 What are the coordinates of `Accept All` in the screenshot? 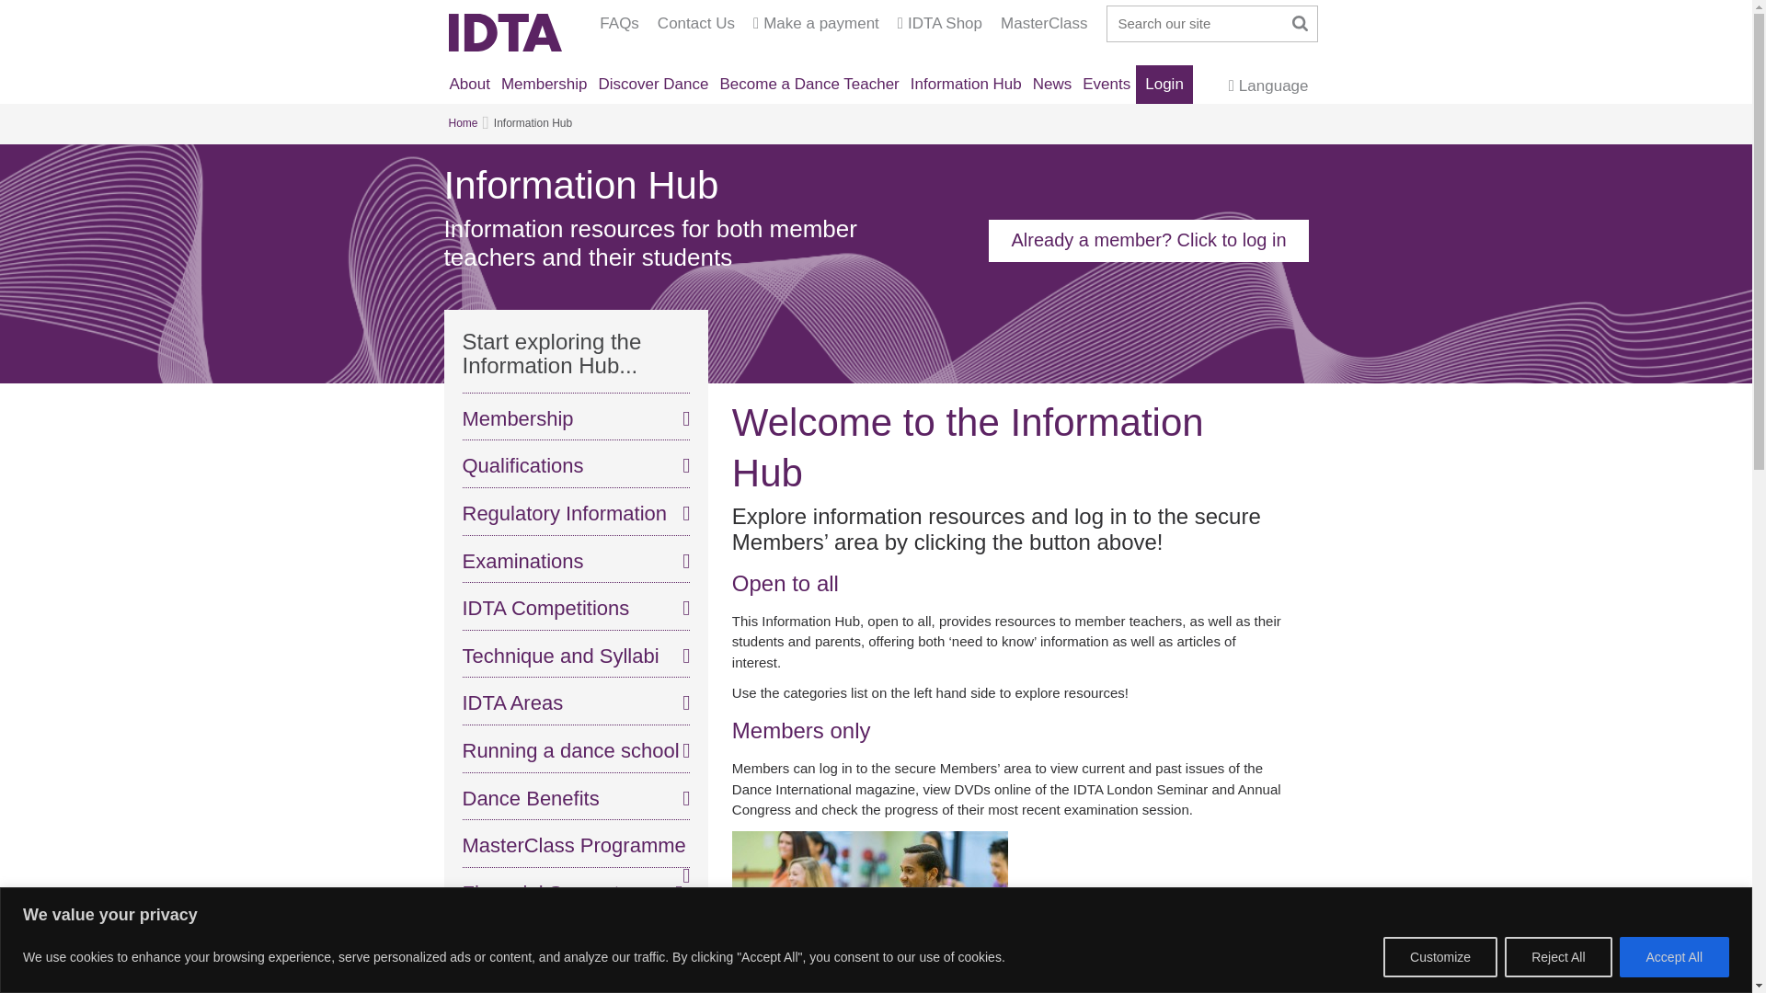 It's located at (1674, 956).